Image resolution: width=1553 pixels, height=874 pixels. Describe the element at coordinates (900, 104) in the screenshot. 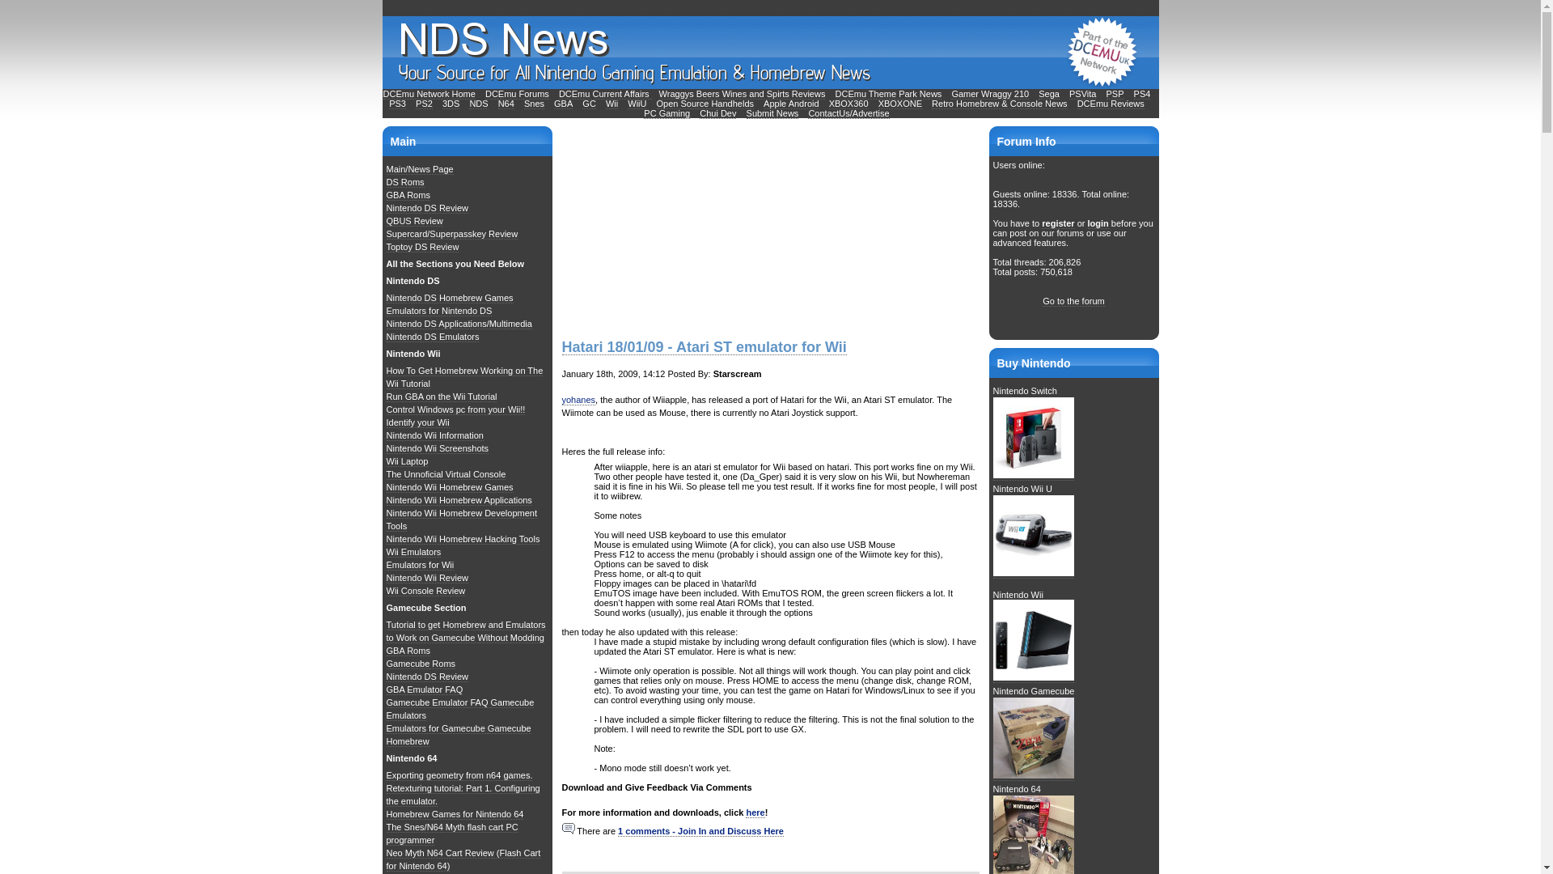

I see `XBOXONE` at that location.